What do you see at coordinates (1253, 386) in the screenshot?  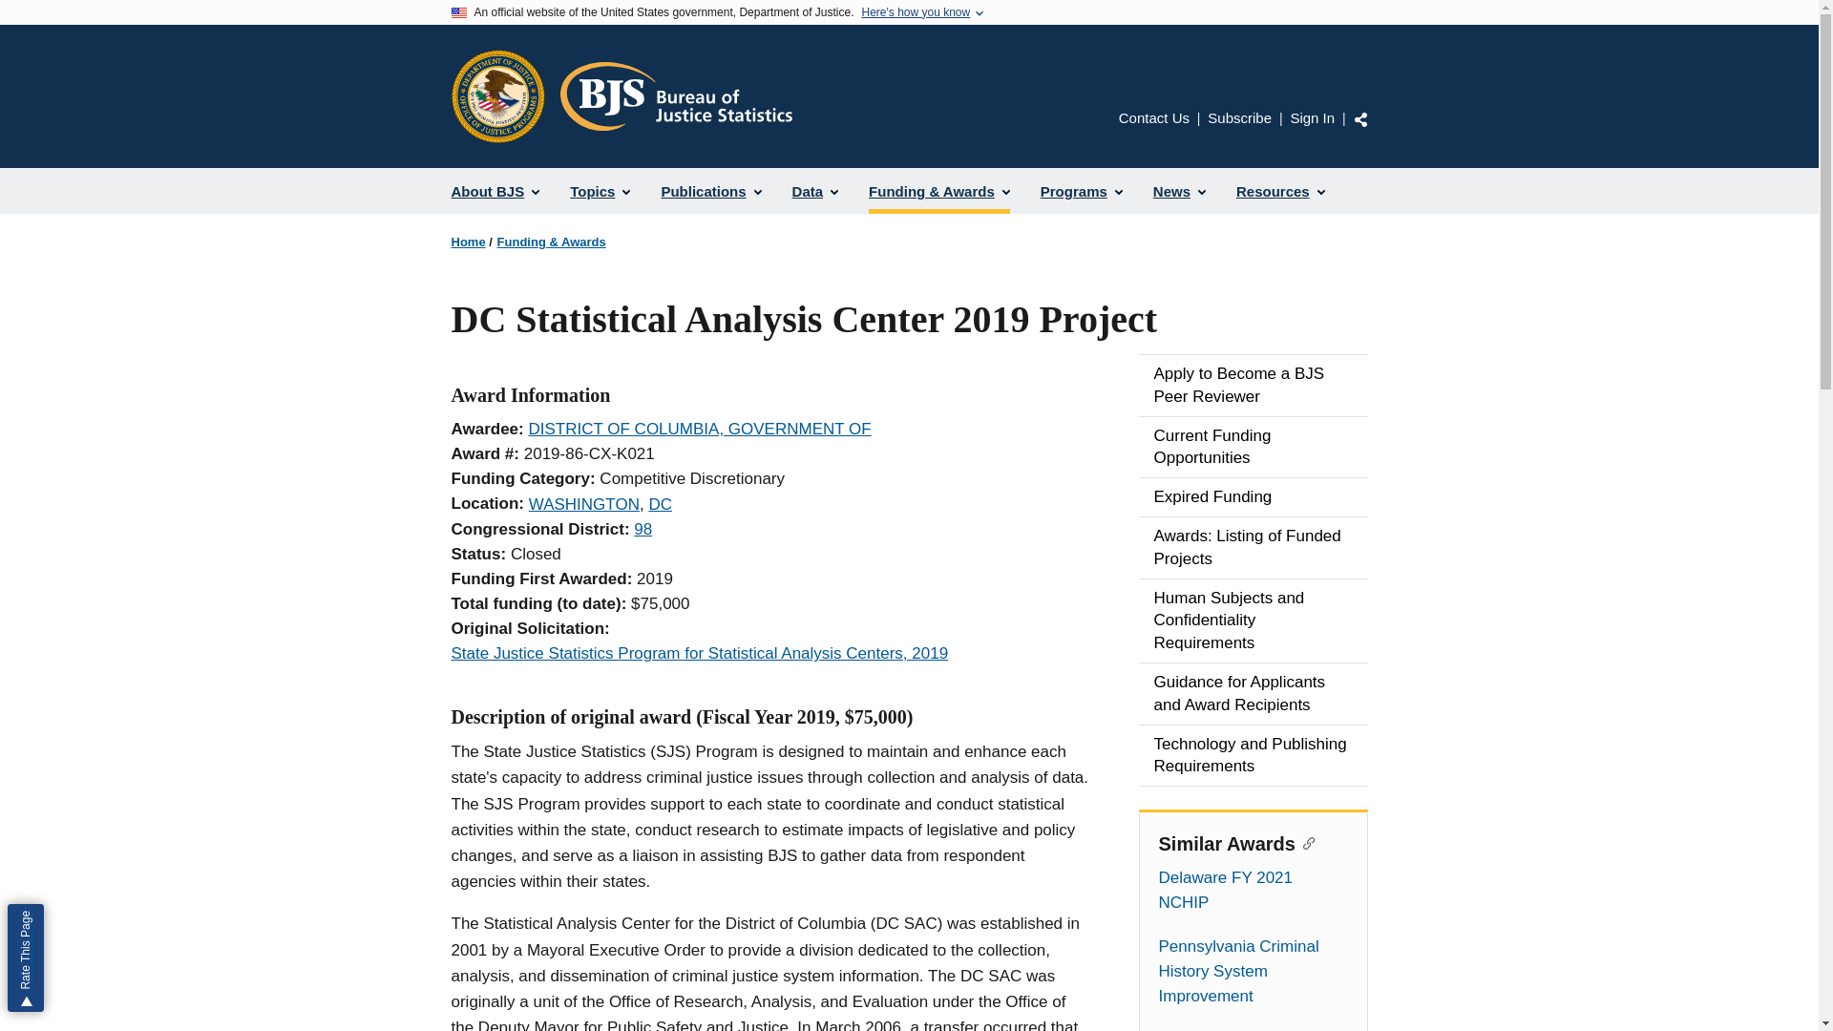 I see `Apply to Become a BJS Peer Reviewer` at bounding box center [1253, 386].